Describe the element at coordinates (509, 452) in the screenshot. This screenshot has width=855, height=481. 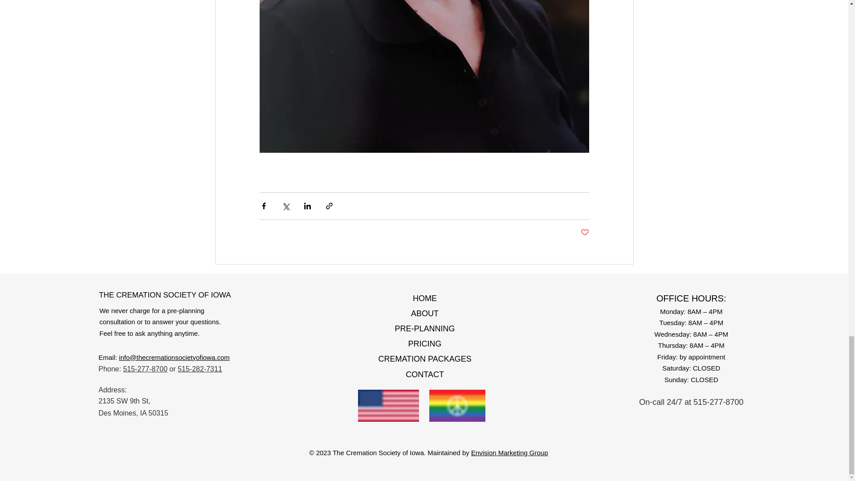
I see `Envision Marketing Group` at that location.